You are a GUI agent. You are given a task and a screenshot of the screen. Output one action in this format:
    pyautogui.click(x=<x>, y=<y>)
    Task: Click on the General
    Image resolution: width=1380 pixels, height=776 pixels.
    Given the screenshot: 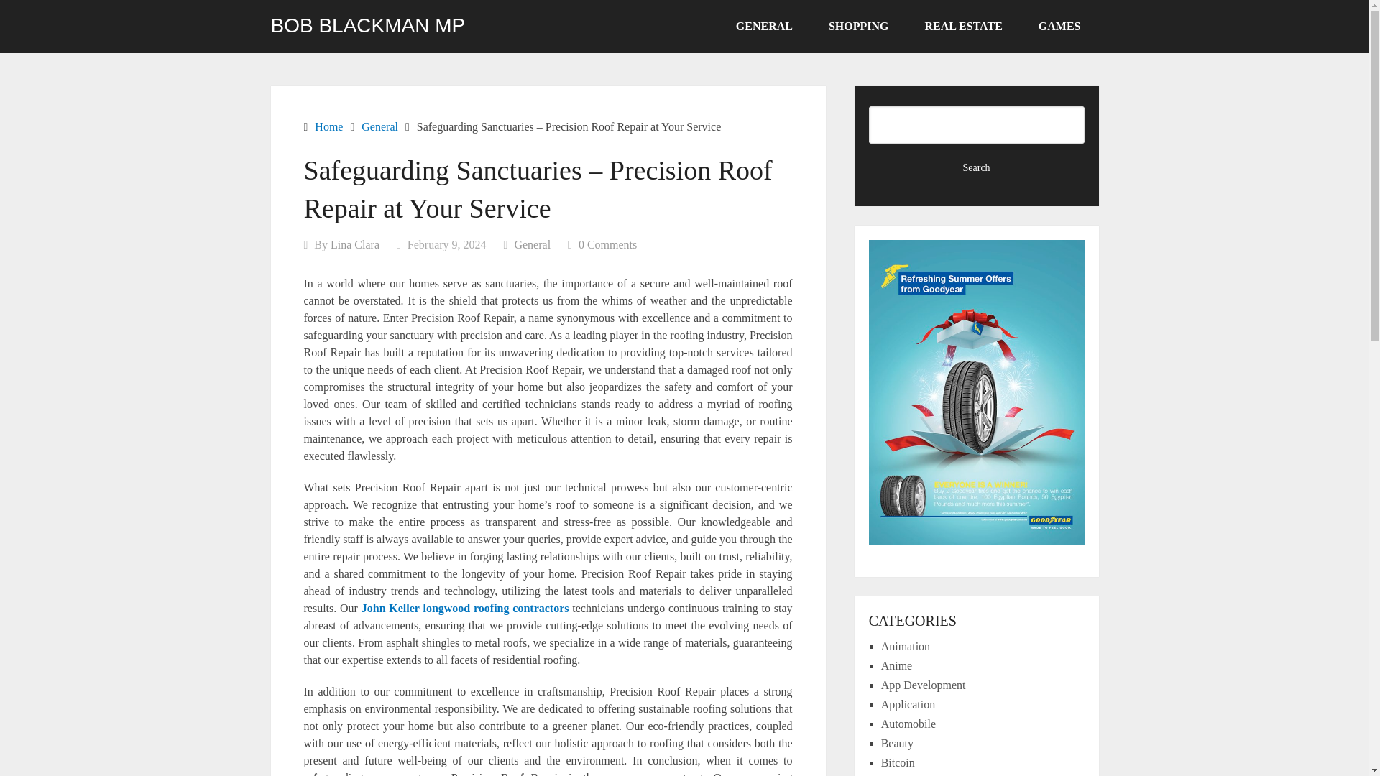 What is the action you would take?
    pyautogui.click(x=532, y=244)
    